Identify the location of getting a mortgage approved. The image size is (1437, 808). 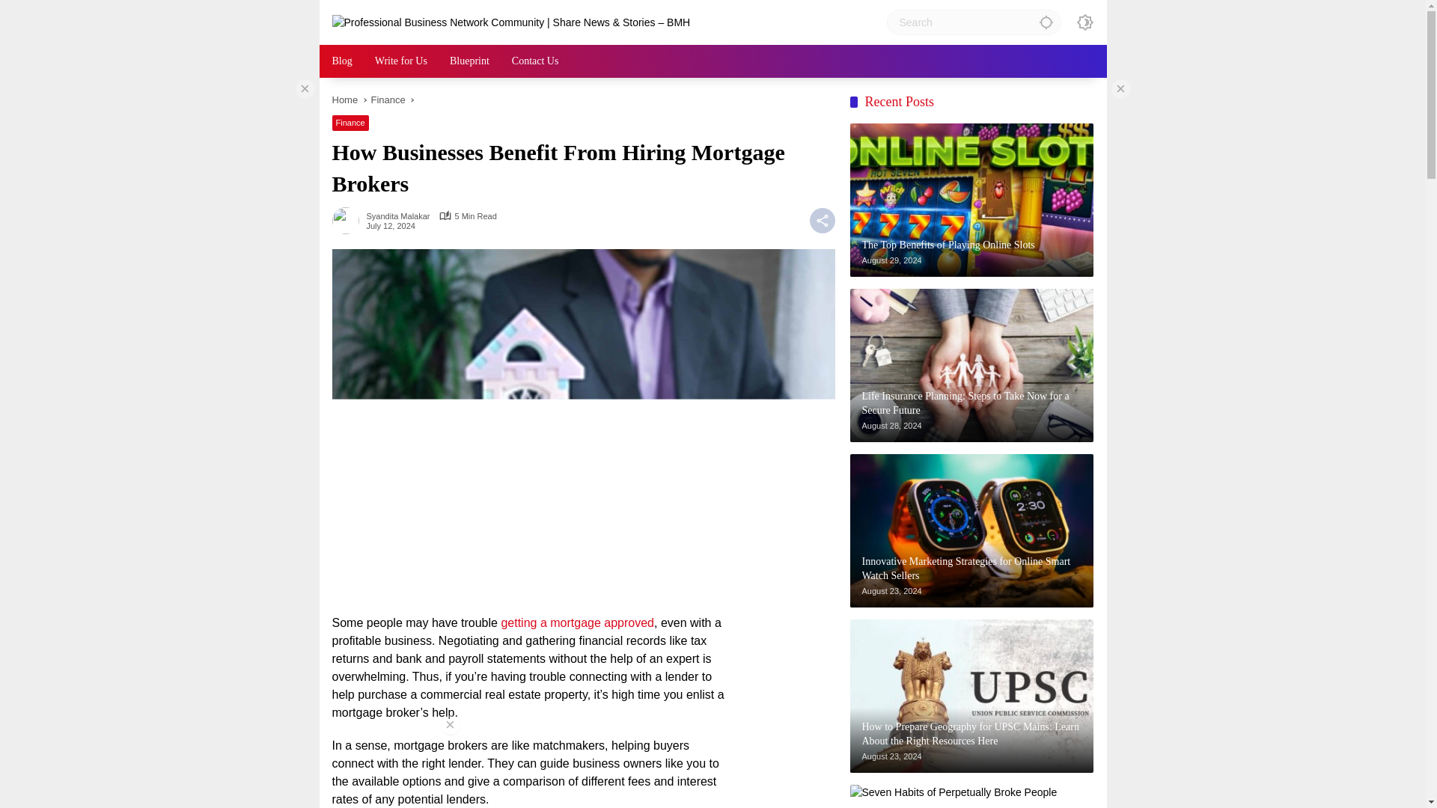
(576, 622).